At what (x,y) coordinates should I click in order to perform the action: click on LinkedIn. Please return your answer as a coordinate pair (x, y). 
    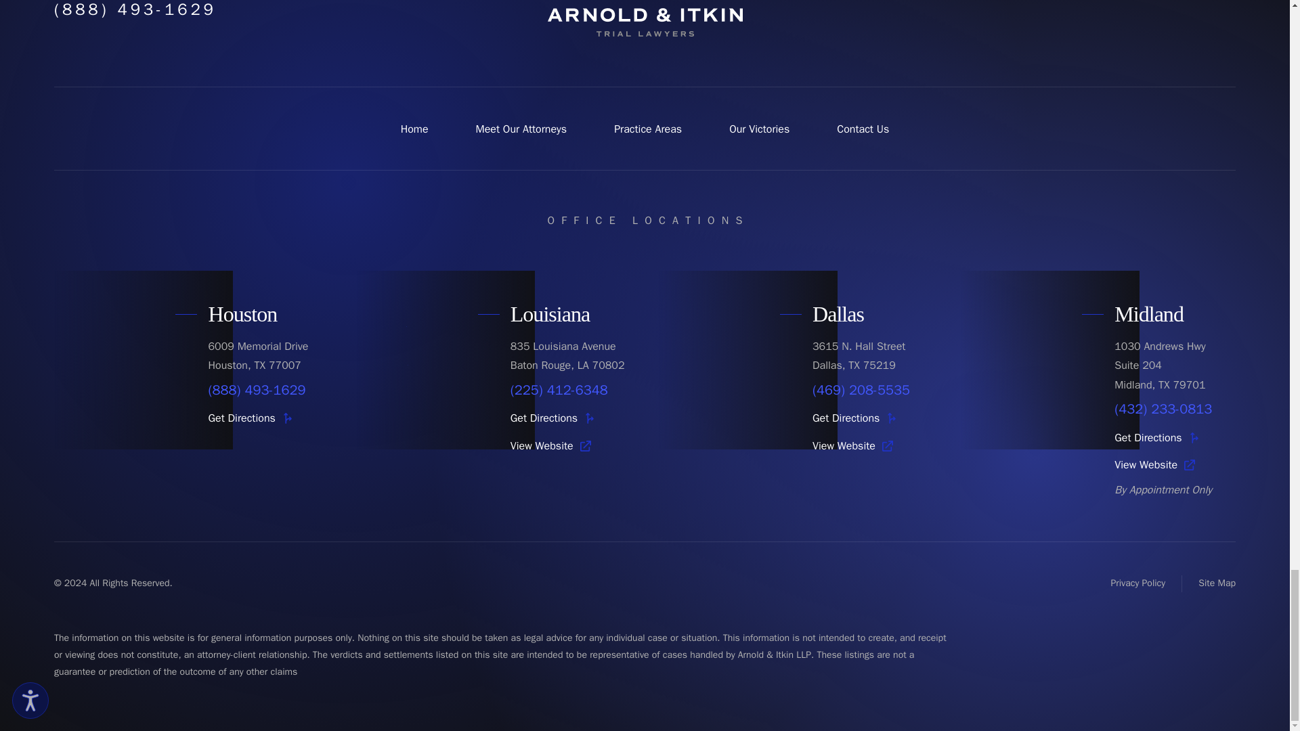
    Looking at the image, I should click on (1220, 4).